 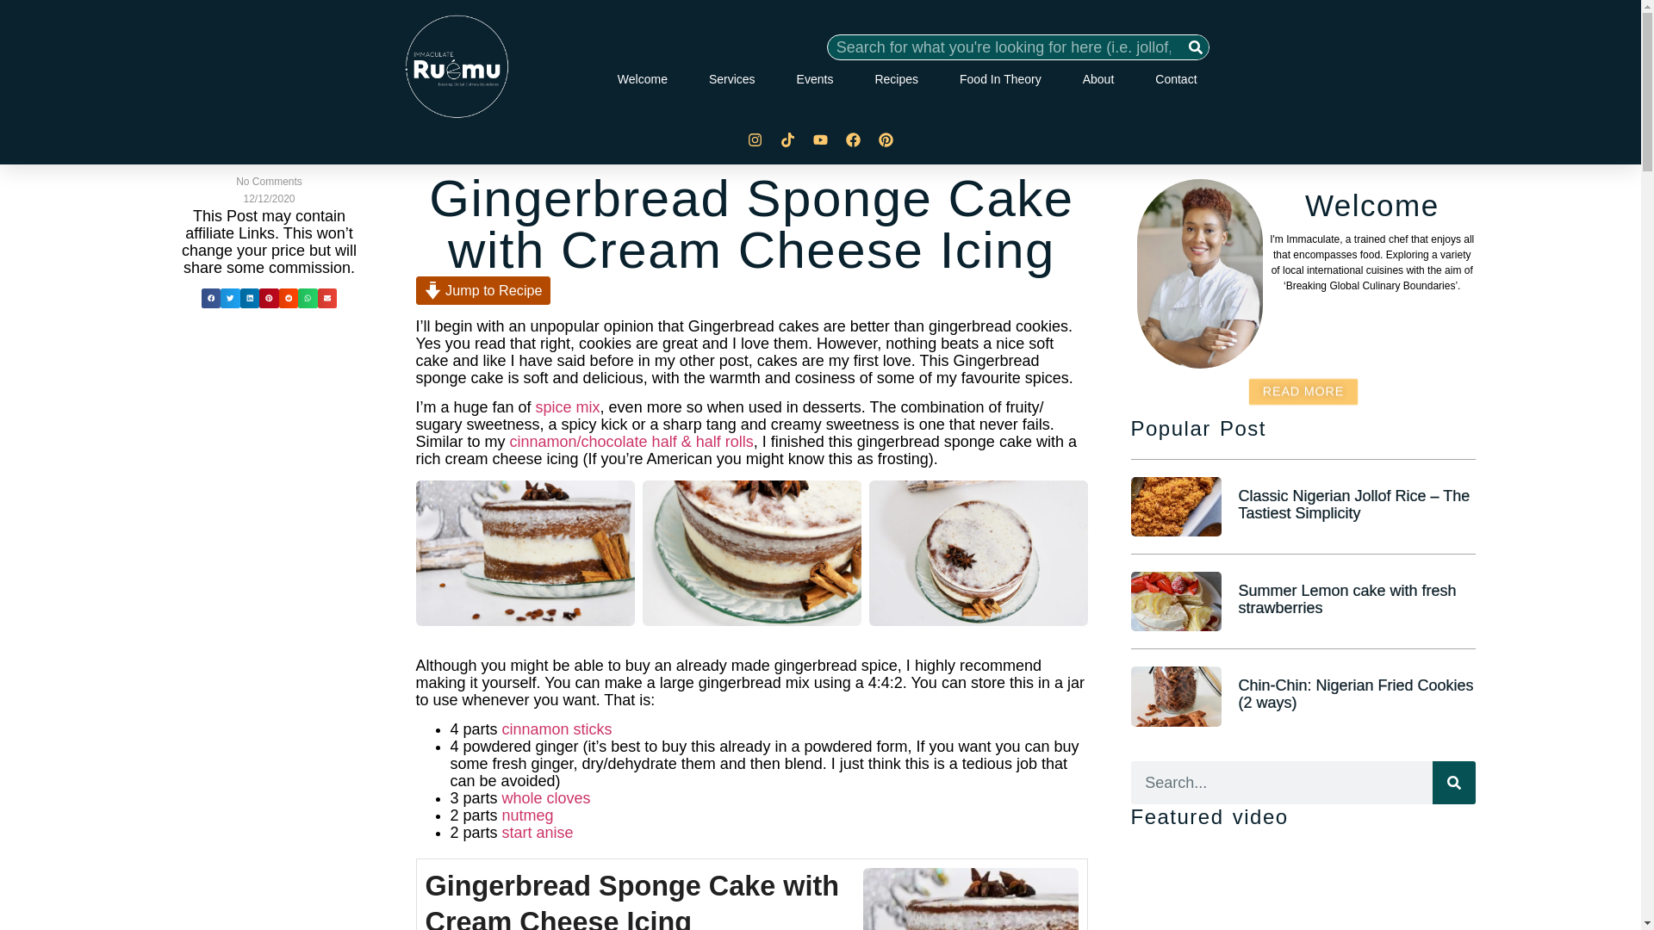 I want to click on Welcome, so click(x=643, y=79).